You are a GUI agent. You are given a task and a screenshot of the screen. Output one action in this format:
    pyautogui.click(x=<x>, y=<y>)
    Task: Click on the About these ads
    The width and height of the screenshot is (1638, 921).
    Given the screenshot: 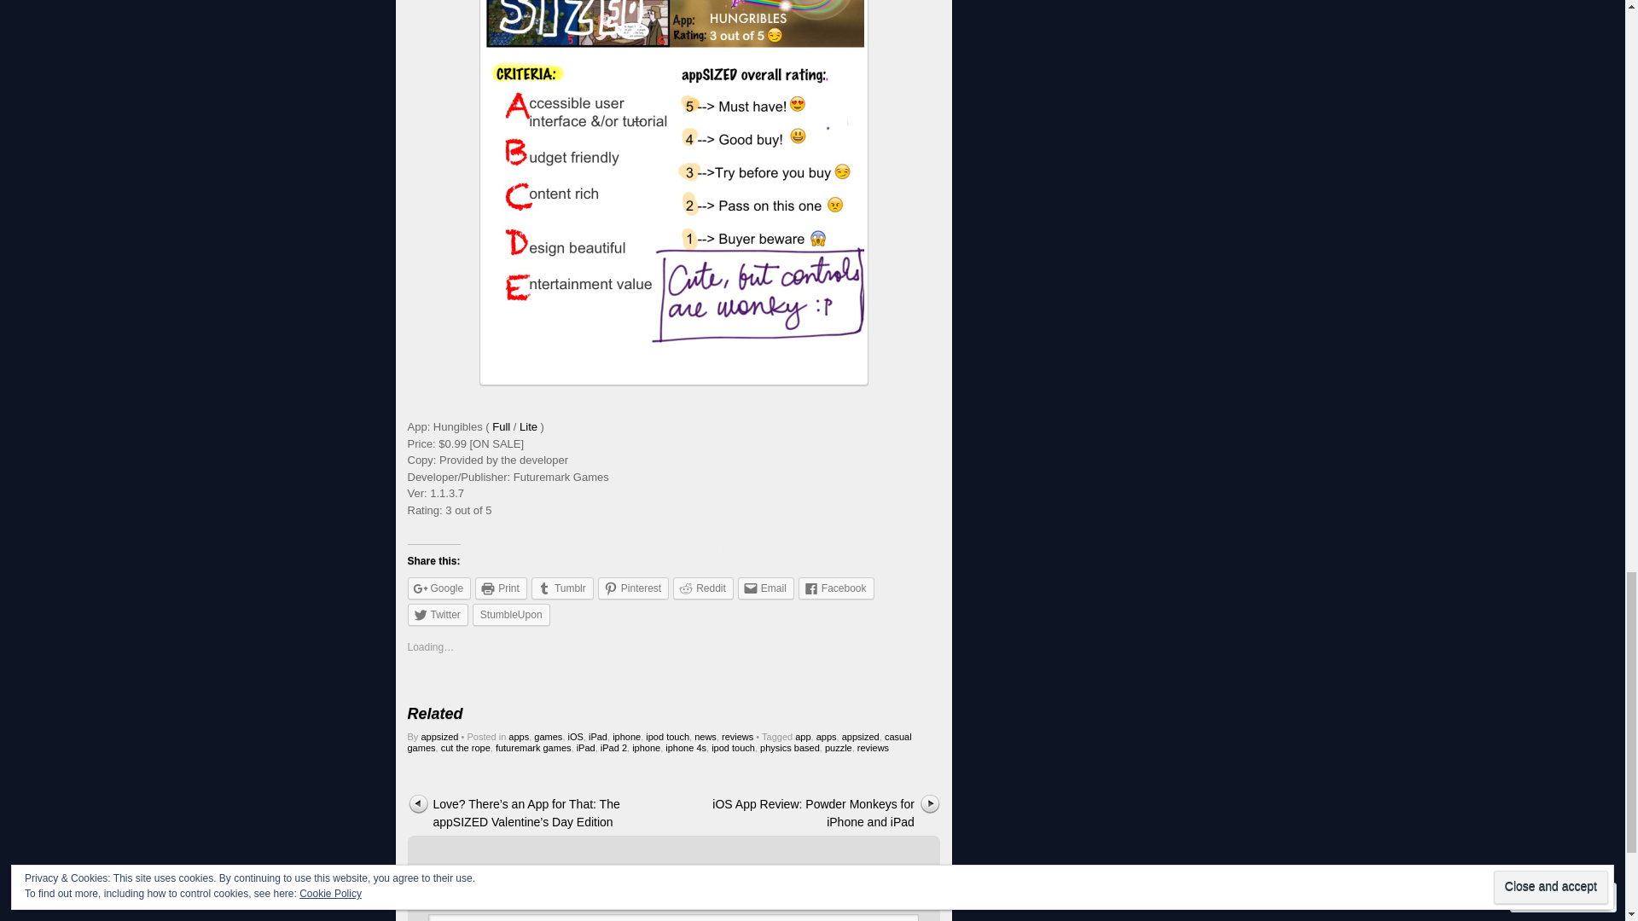 What is the action you would take?
    pyautogui.click(x=742, y=547)
    